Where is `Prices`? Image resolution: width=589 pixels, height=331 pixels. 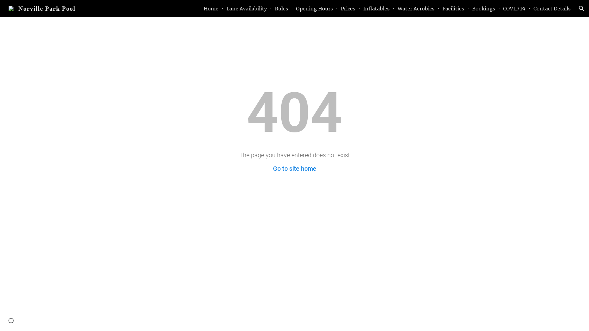
Prices is located at coordinates (348, 9).